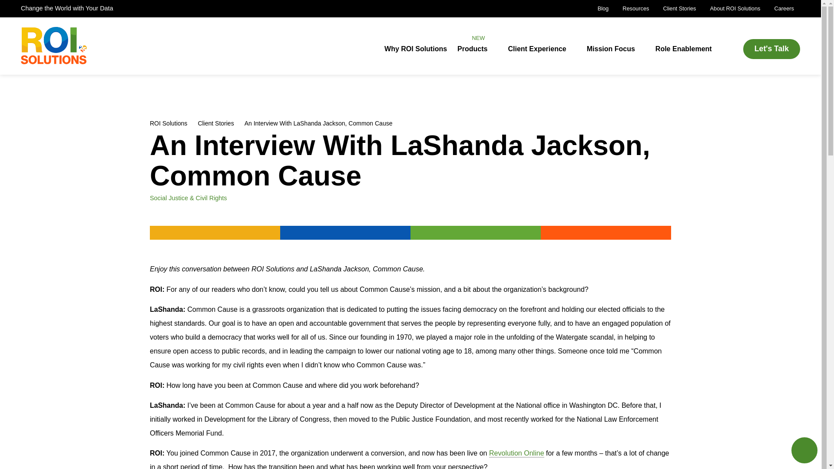 The image size is (834, 469). What do you see at coordinates (215, 123) in the screenshot?
I see `About ROI Solutions` at bounding box center [215, 123].